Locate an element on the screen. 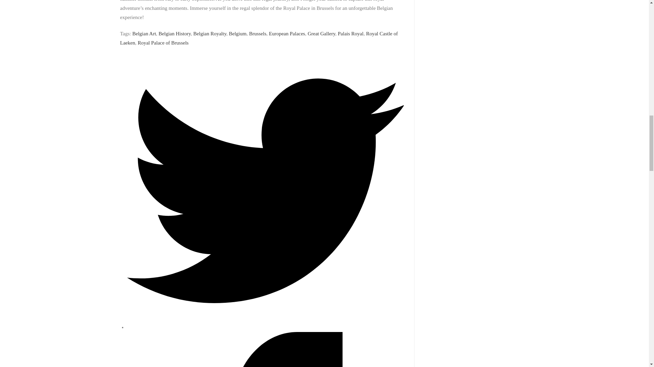  Belgian History is located at coordinates (175, 33).